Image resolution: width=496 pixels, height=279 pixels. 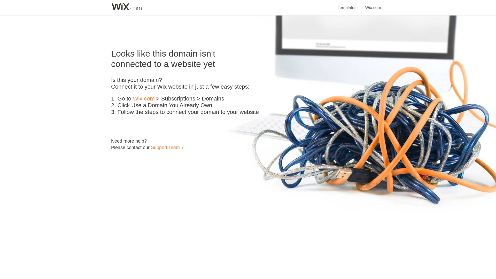 What do you see at coordinates (144, 99) in the screenshot?
I see `Wix.com` at bounding box center [144, 99].